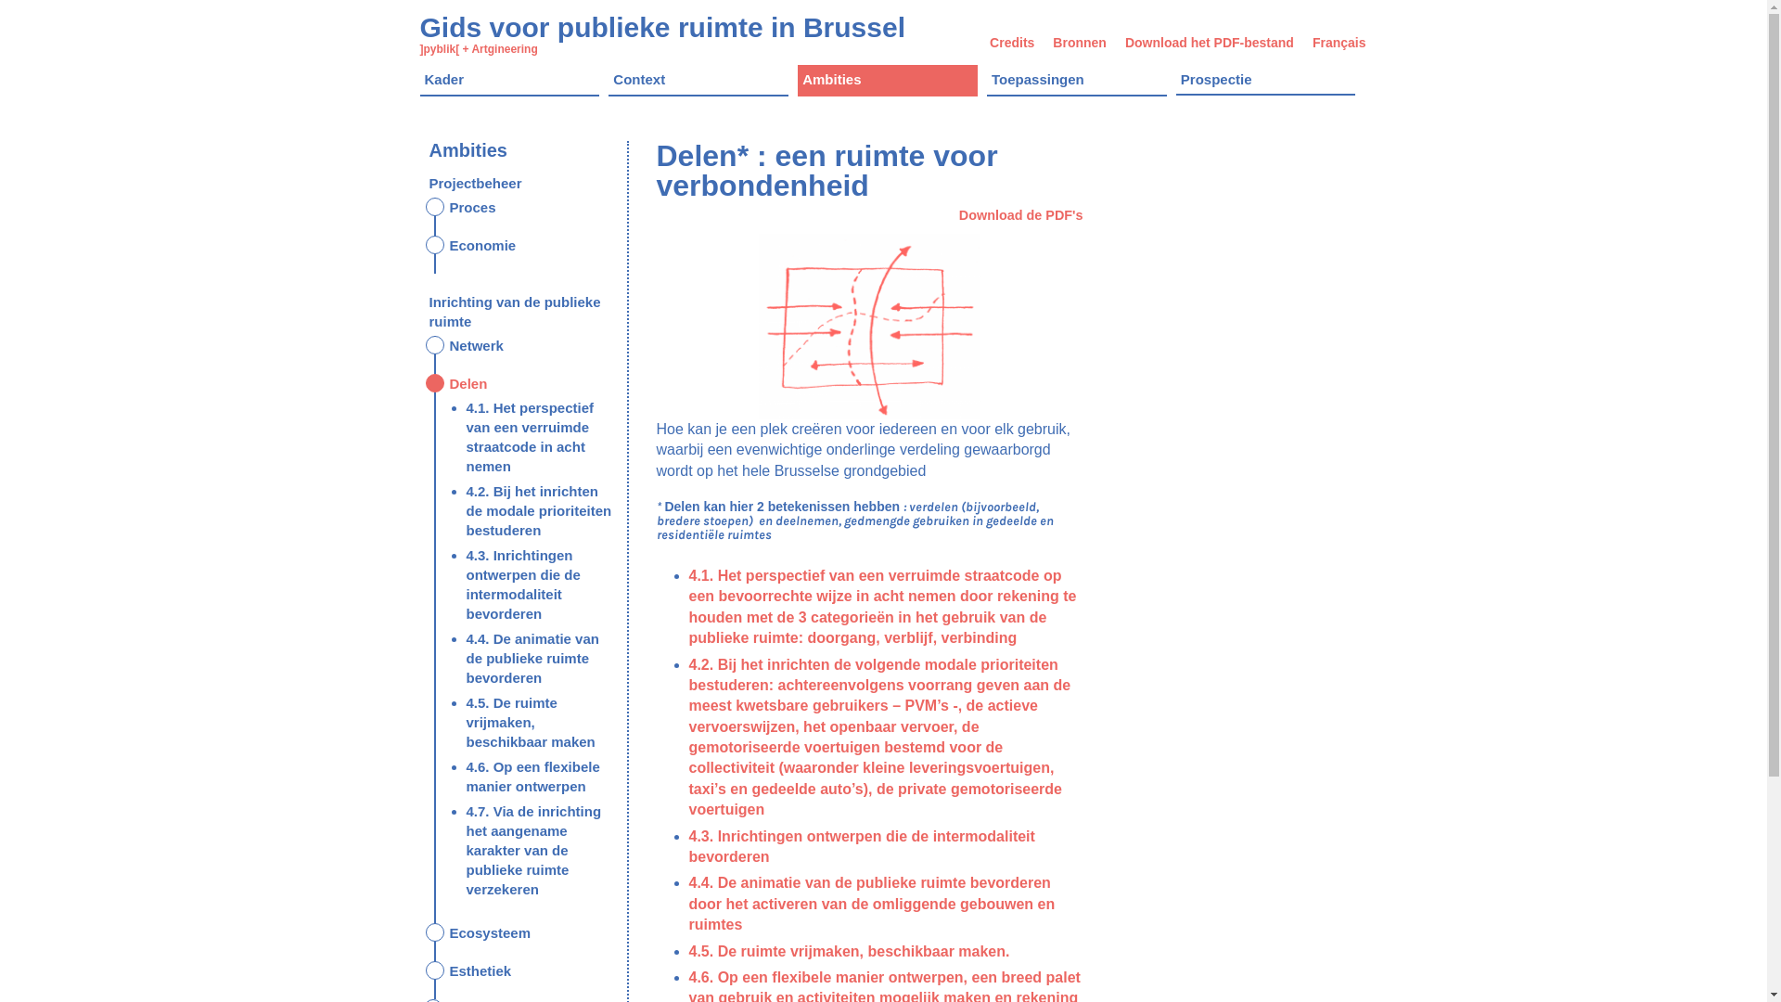  Describe the element at coordinates (475, 184) in the screenshot. I see `Projectbeheer` at that location.